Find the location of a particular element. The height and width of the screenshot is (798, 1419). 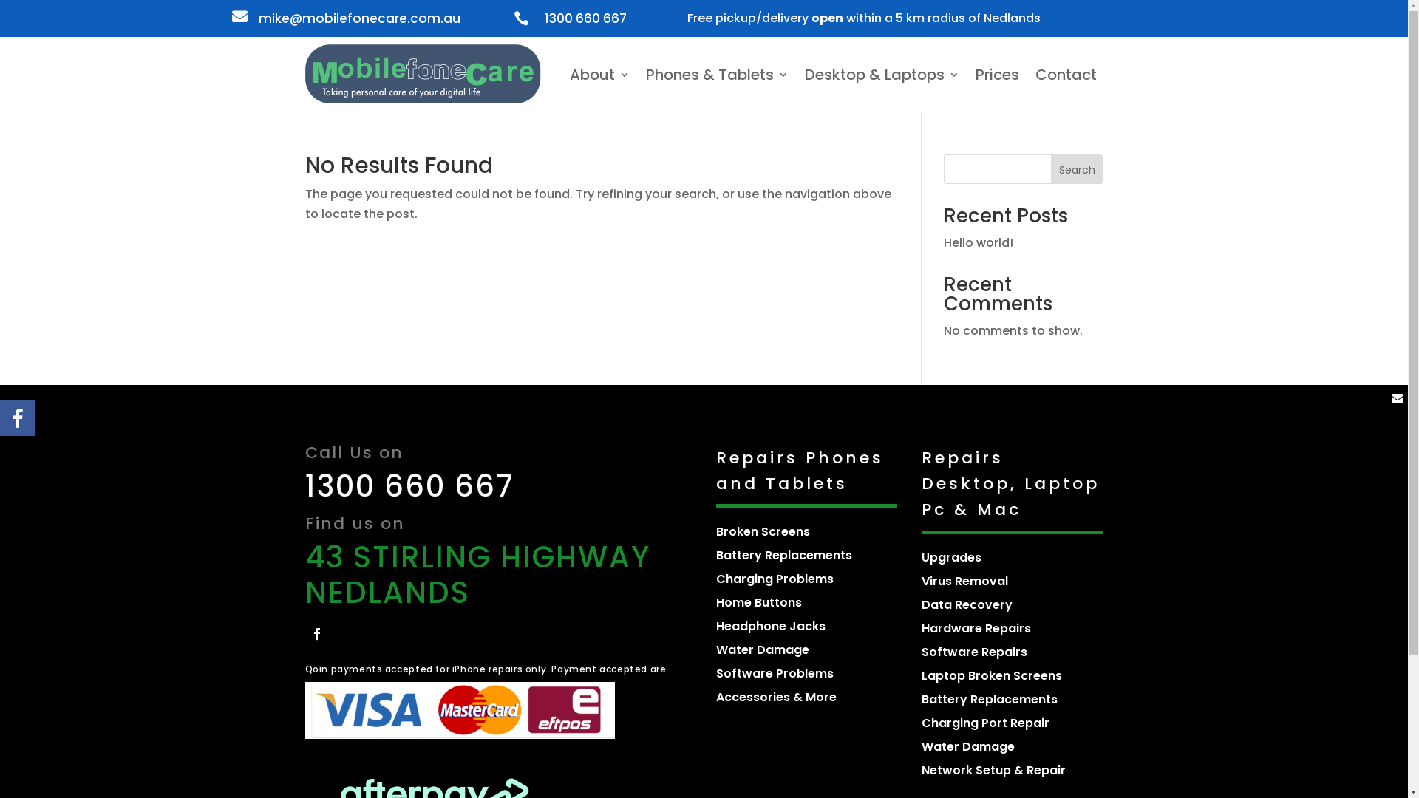

Virus Removal is located at coordinates (965, 581).